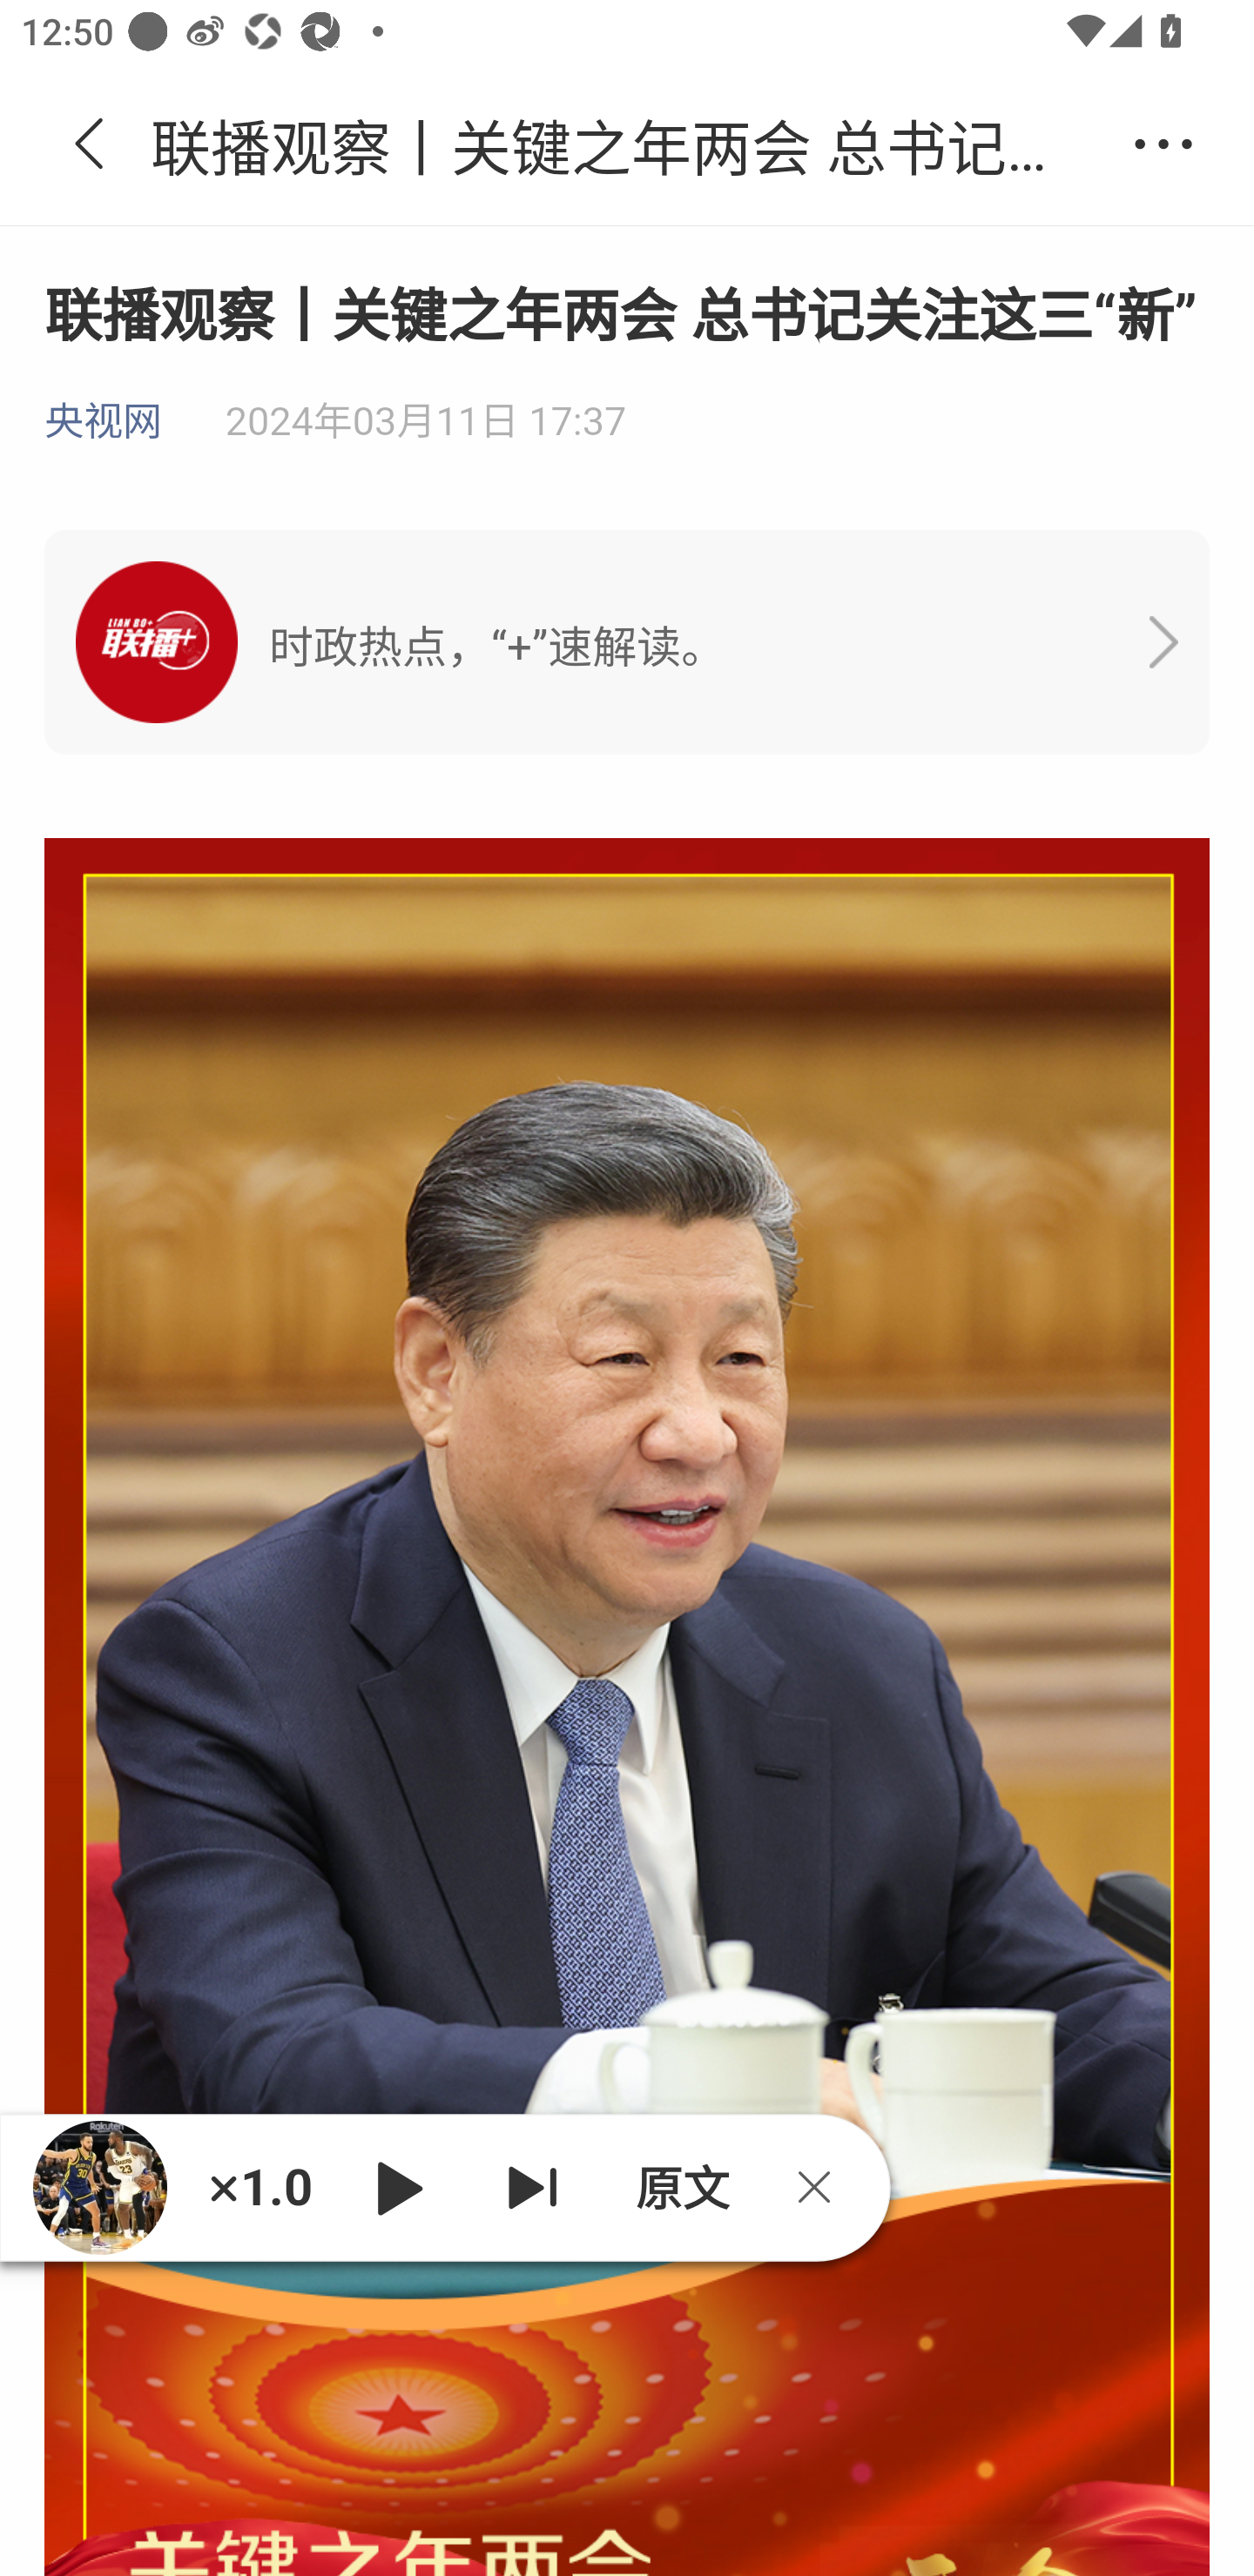 This screenshot has height=2576, width=1254. What do you see at coordinates (399, 2186) in the screenshot?
I see ` 播放` at bounding box center [399, 2186].